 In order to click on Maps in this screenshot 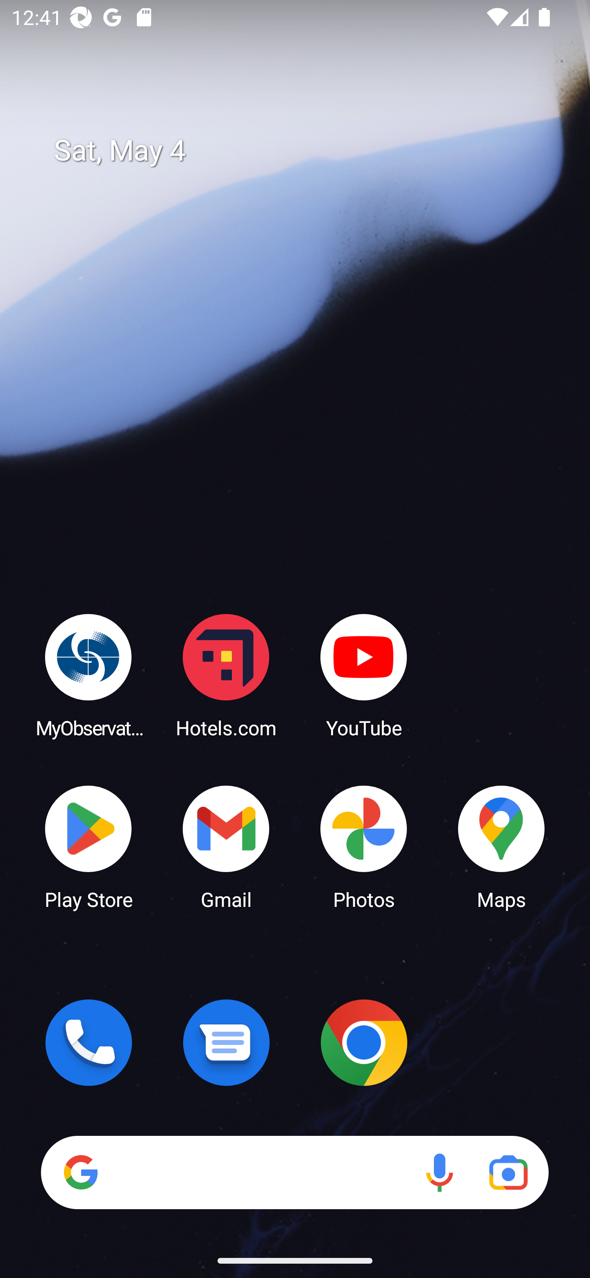, I will do `click(501, 846)`.